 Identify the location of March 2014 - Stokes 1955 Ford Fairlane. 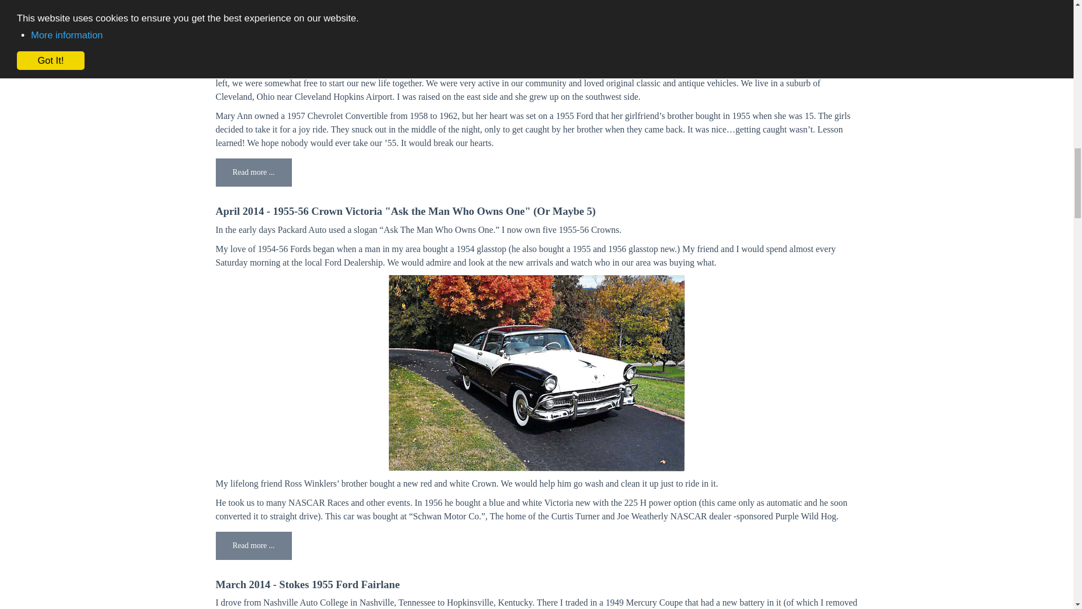
(307, 584).